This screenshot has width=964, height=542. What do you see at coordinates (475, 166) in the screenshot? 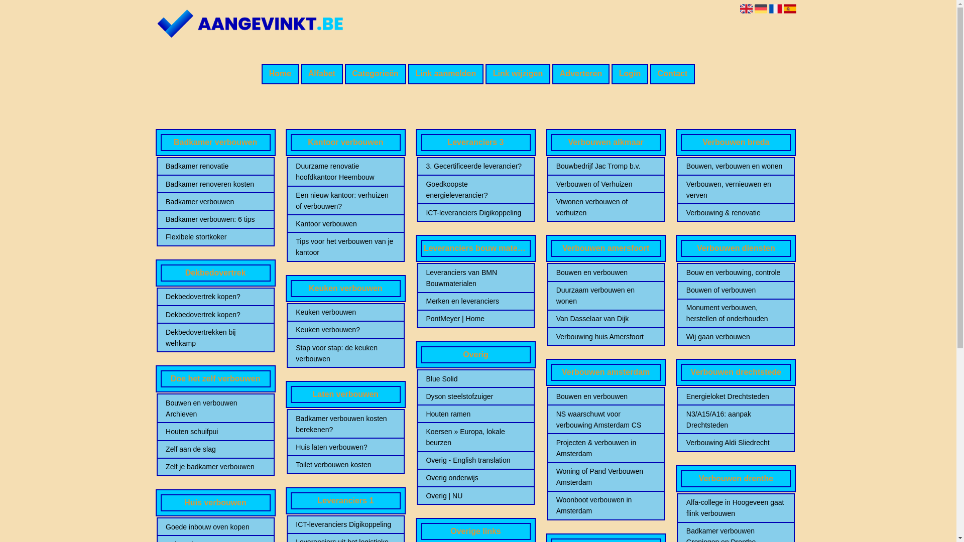
I see `3. Gecertificeerde leverancier?` at bounding box center [475, 166].